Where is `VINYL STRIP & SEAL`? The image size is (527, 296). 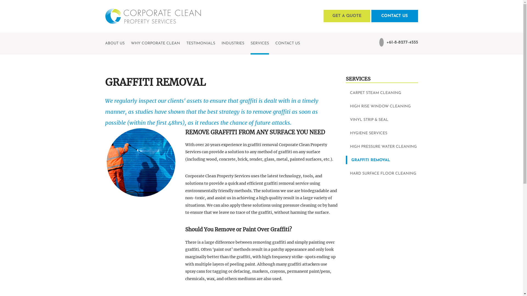
VINYL STRIP & SEAL is located at coordinates (382, 119).